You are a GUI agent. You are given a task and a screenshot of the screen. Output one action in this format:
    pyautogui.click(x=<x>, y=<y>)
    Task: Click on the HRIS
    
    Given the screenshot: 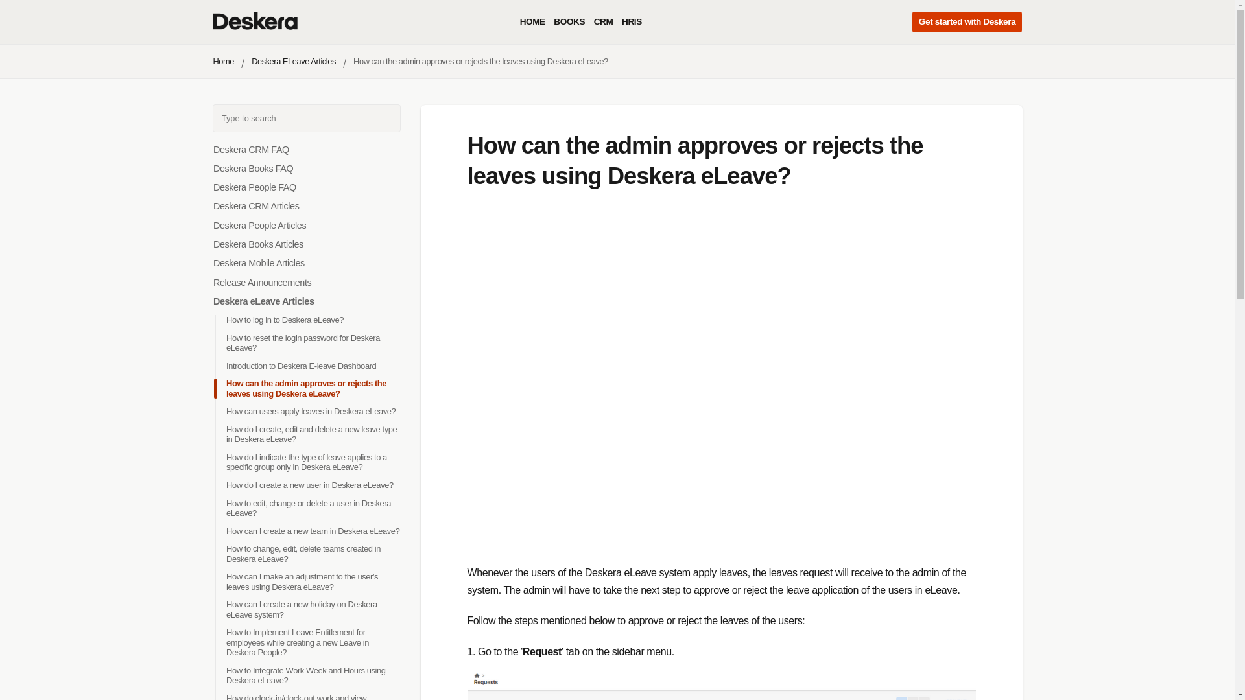 What is the action you would take?
    pyautogui.click(x=632, y=22)
    